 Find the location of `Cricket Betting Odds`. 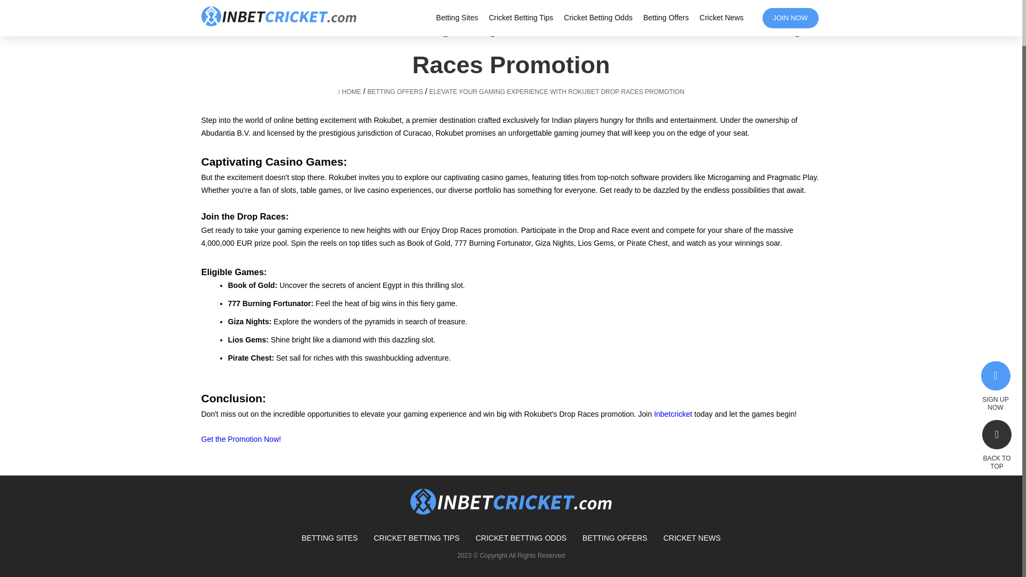

Cricket Betting Odds is located at coordinates (520, 538).